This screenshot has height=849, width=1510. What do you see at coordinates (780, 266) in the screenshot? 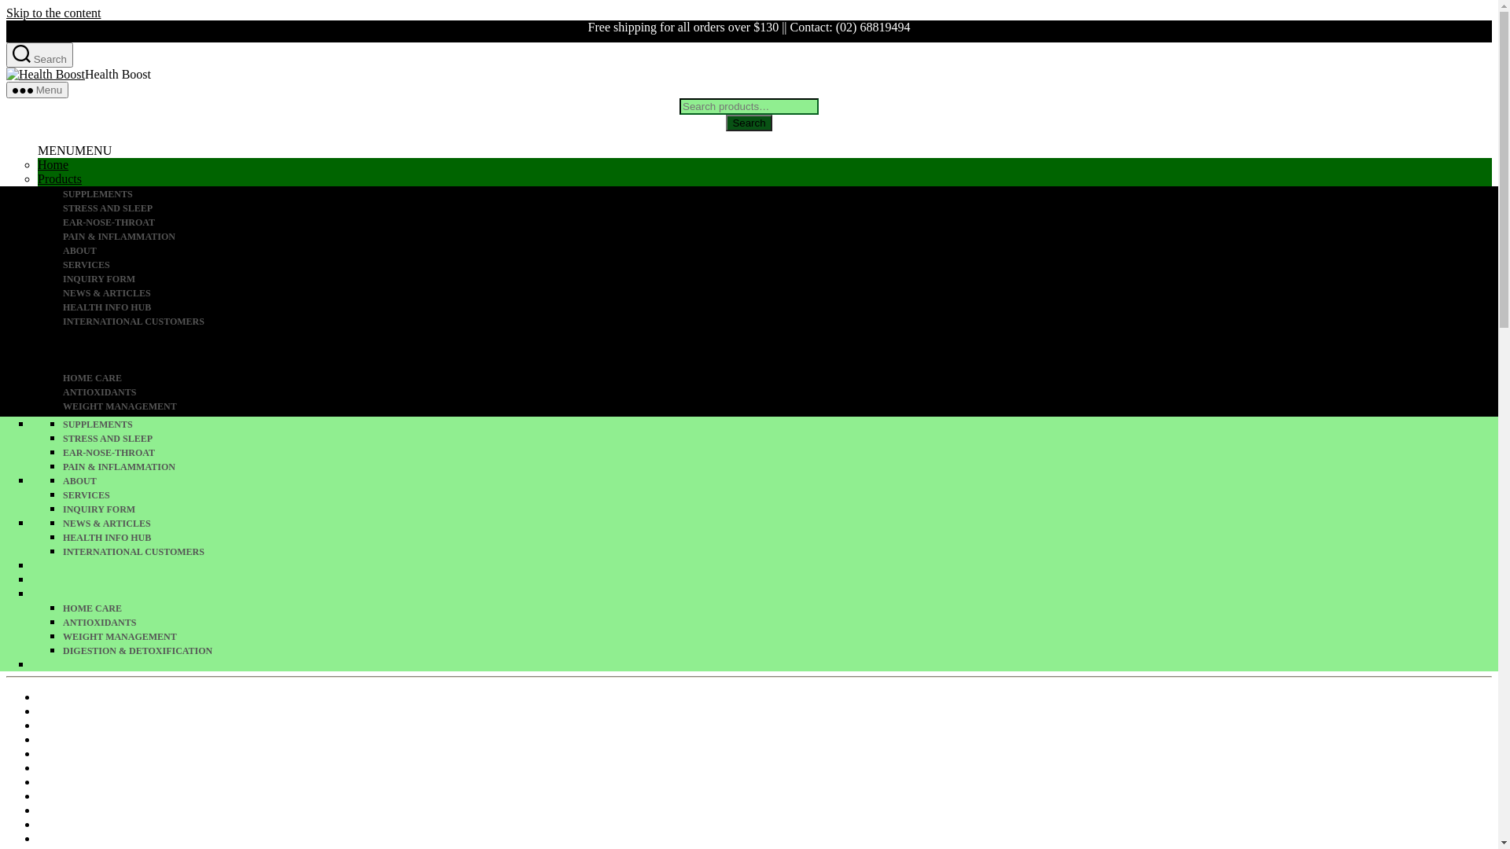
I see `ALLERGY` at bounding box center [780, 266].